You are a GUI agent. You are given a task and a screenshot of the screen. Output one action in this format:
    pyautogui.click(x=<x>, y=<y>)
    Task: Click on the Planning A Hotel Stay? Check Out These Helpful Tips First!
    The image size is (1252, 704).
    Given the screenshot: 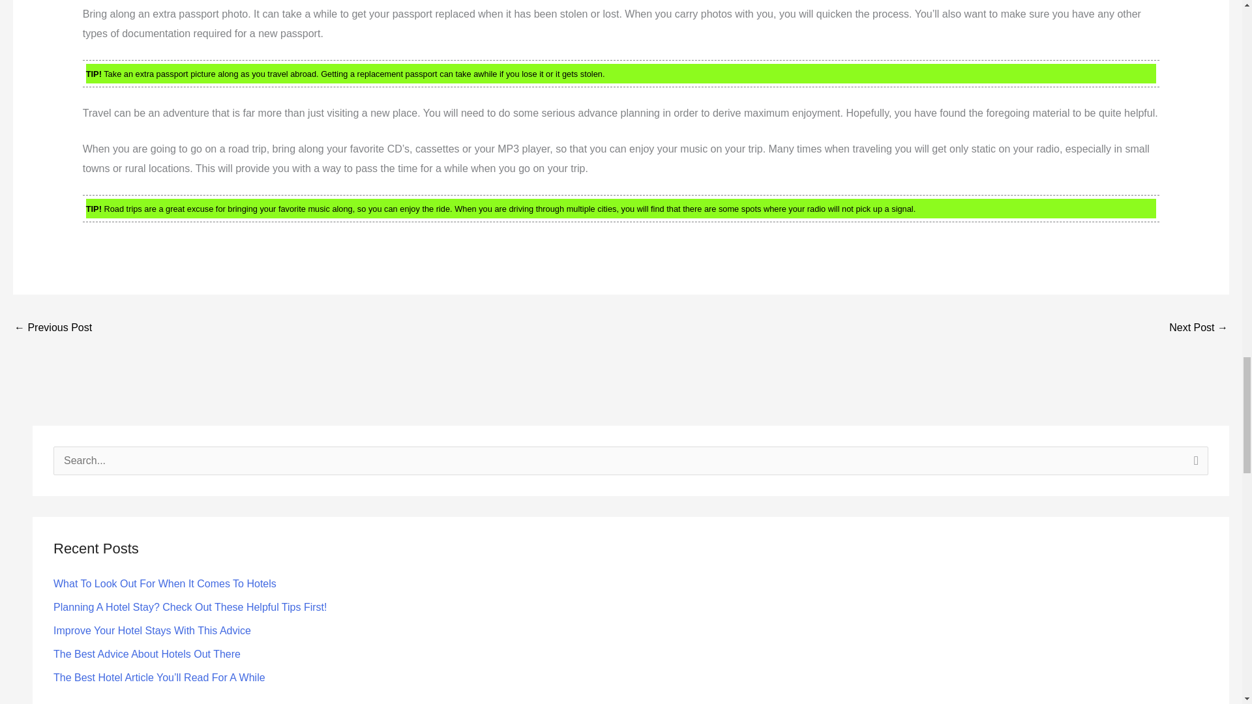 What is the action you would take?
    pyautogui.click(x=190, y=607)
    